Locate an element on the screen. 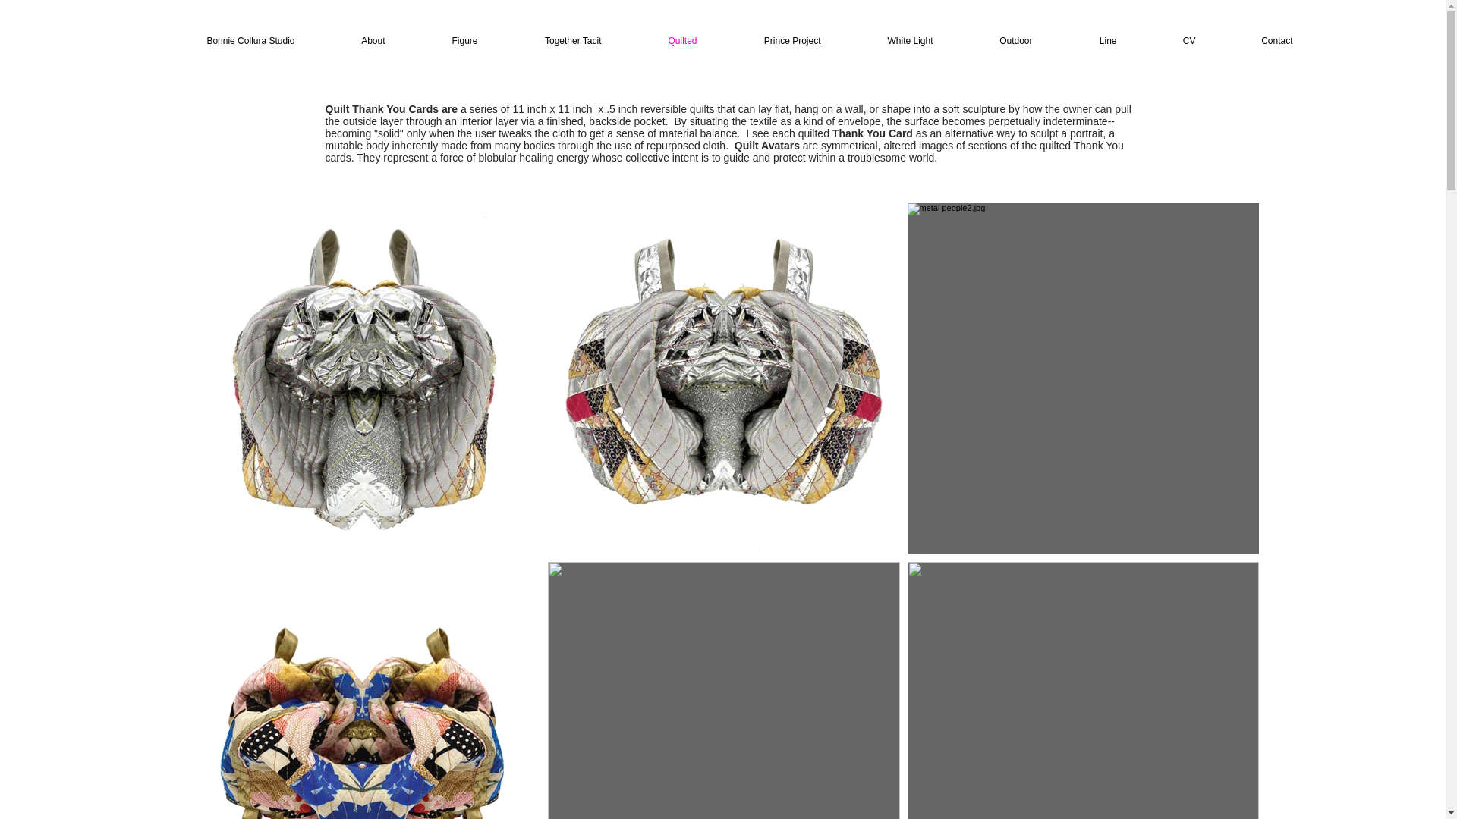 The width and height of the screenshot is (1457, 819). Quilted is located at coordinates (662, 41).